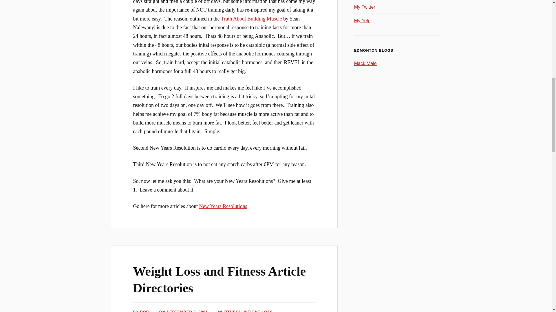  What do you see at coordinates (223, 206) in the screenshot?
I see `new years resolutions` at bounding box center [223, 206].